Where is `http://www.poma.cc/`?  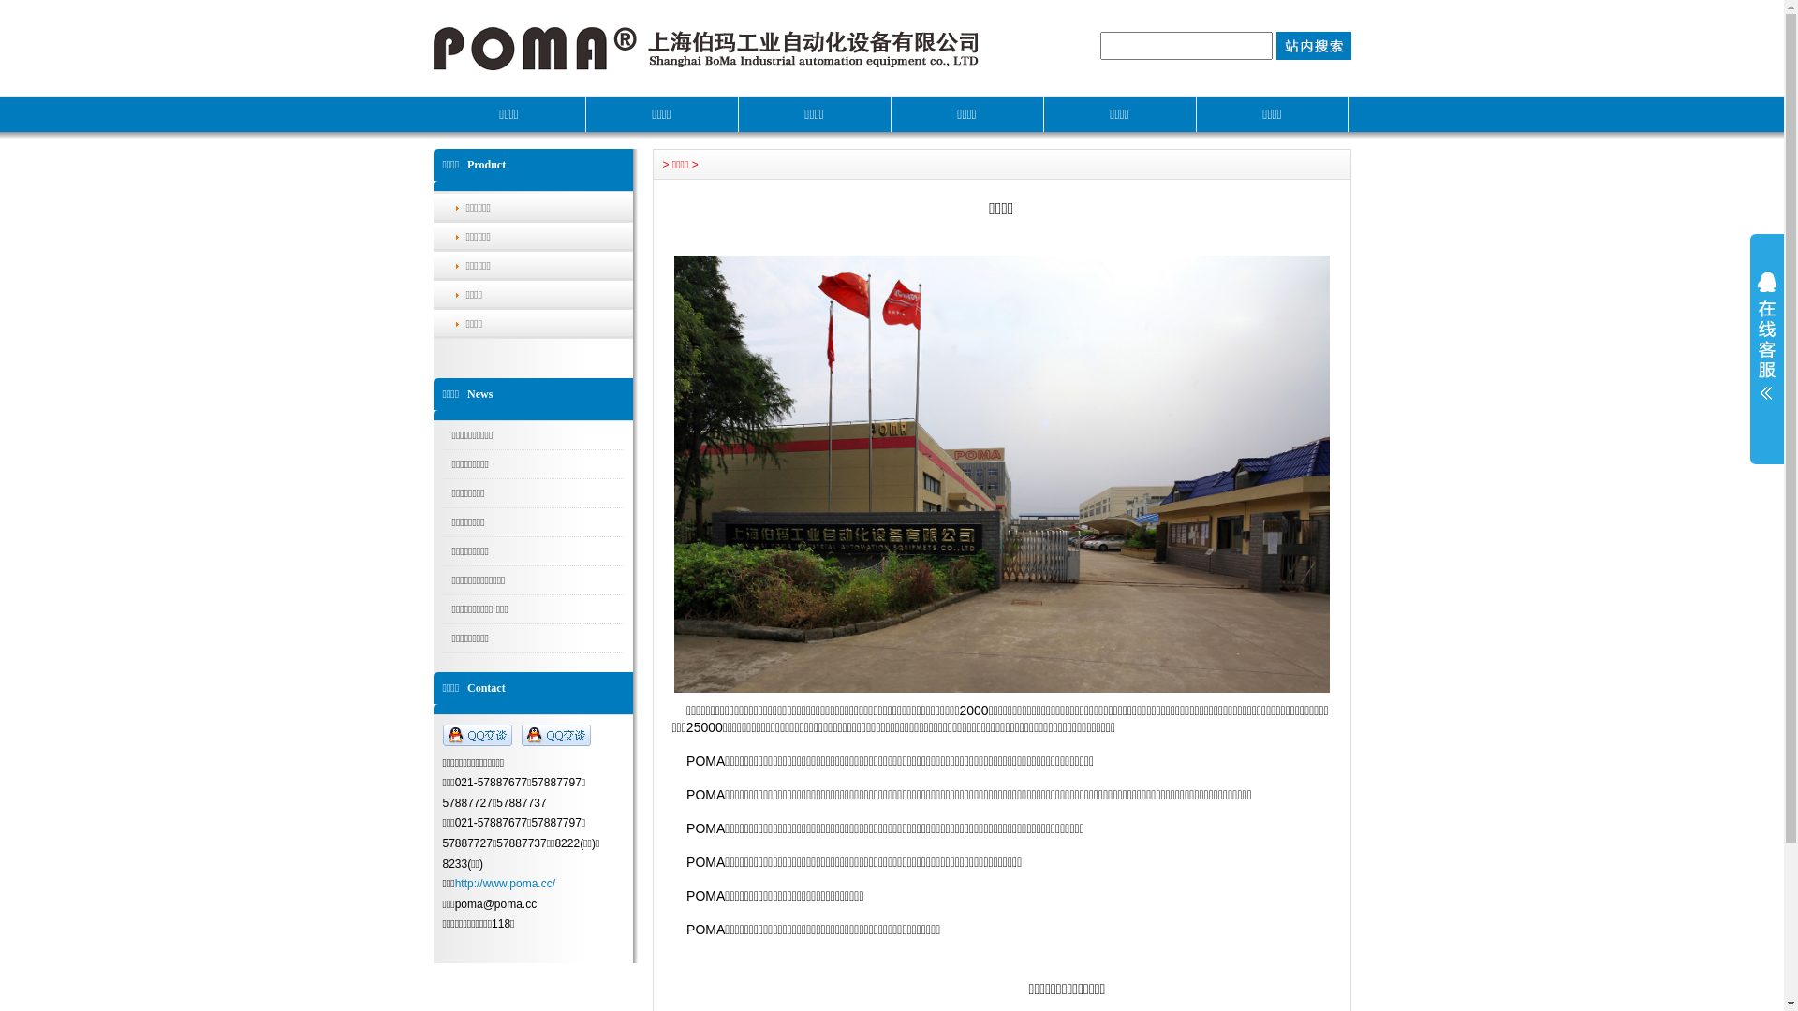 http://www.poma.cc/ is located at coordinates (506, 884).